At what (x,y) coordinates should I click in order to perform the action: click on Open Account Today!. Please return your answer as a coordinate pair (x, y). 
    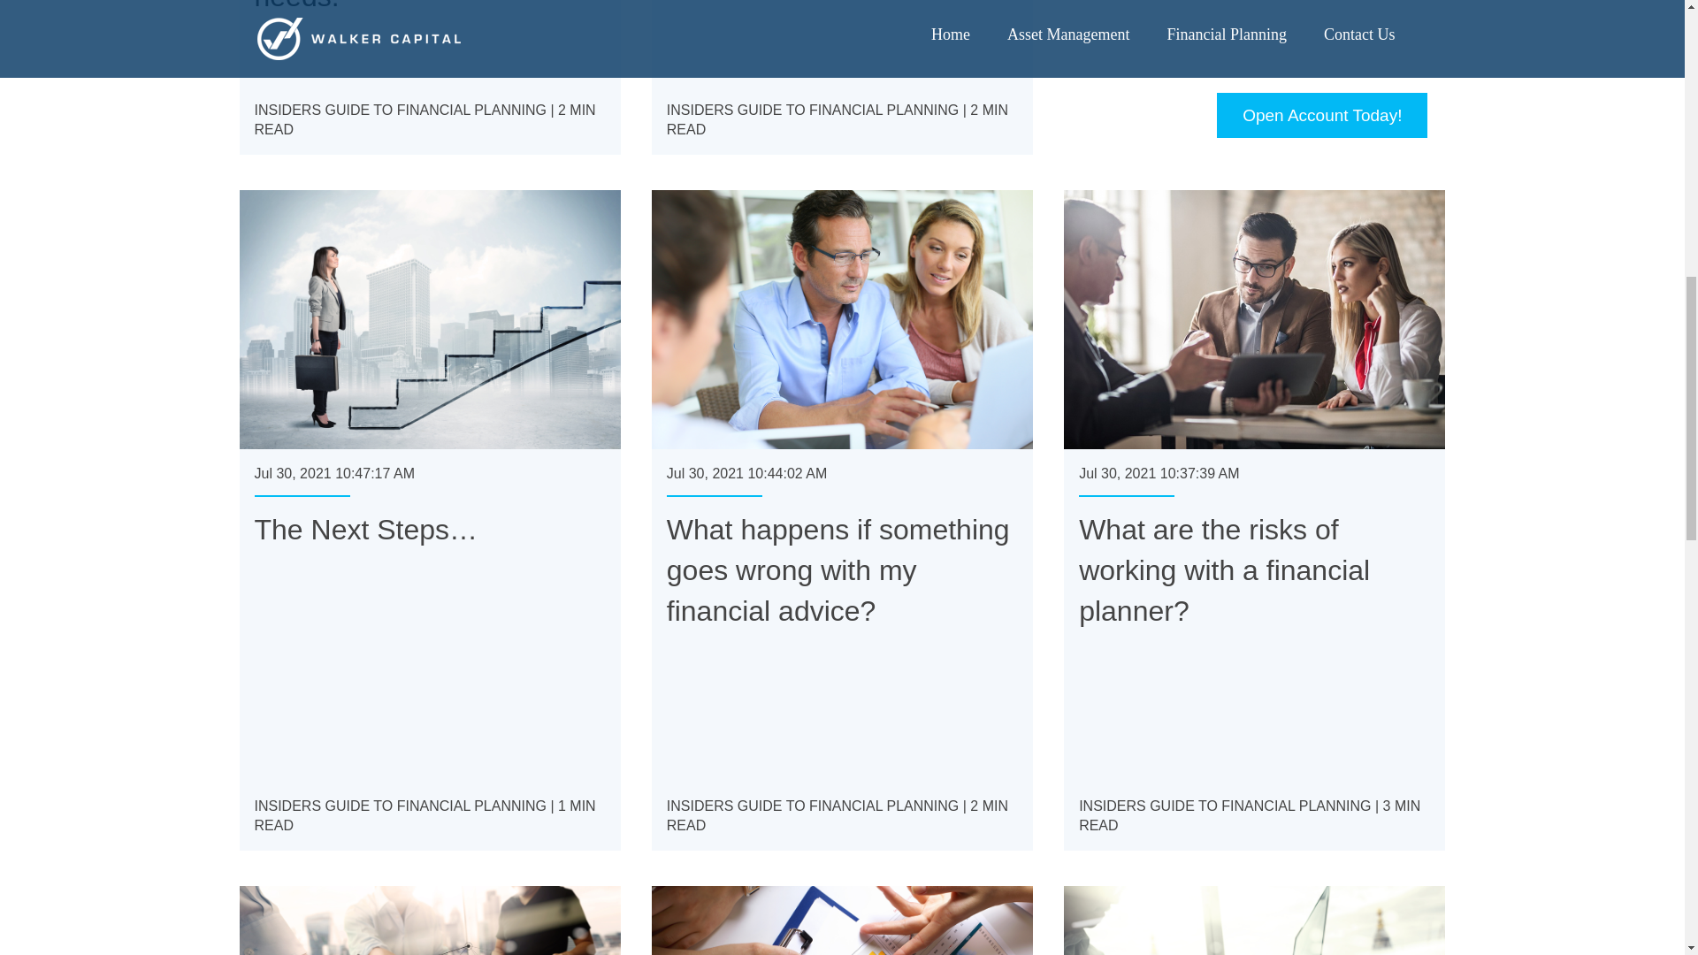
    Looking at the image, I should click on (1322, 115).